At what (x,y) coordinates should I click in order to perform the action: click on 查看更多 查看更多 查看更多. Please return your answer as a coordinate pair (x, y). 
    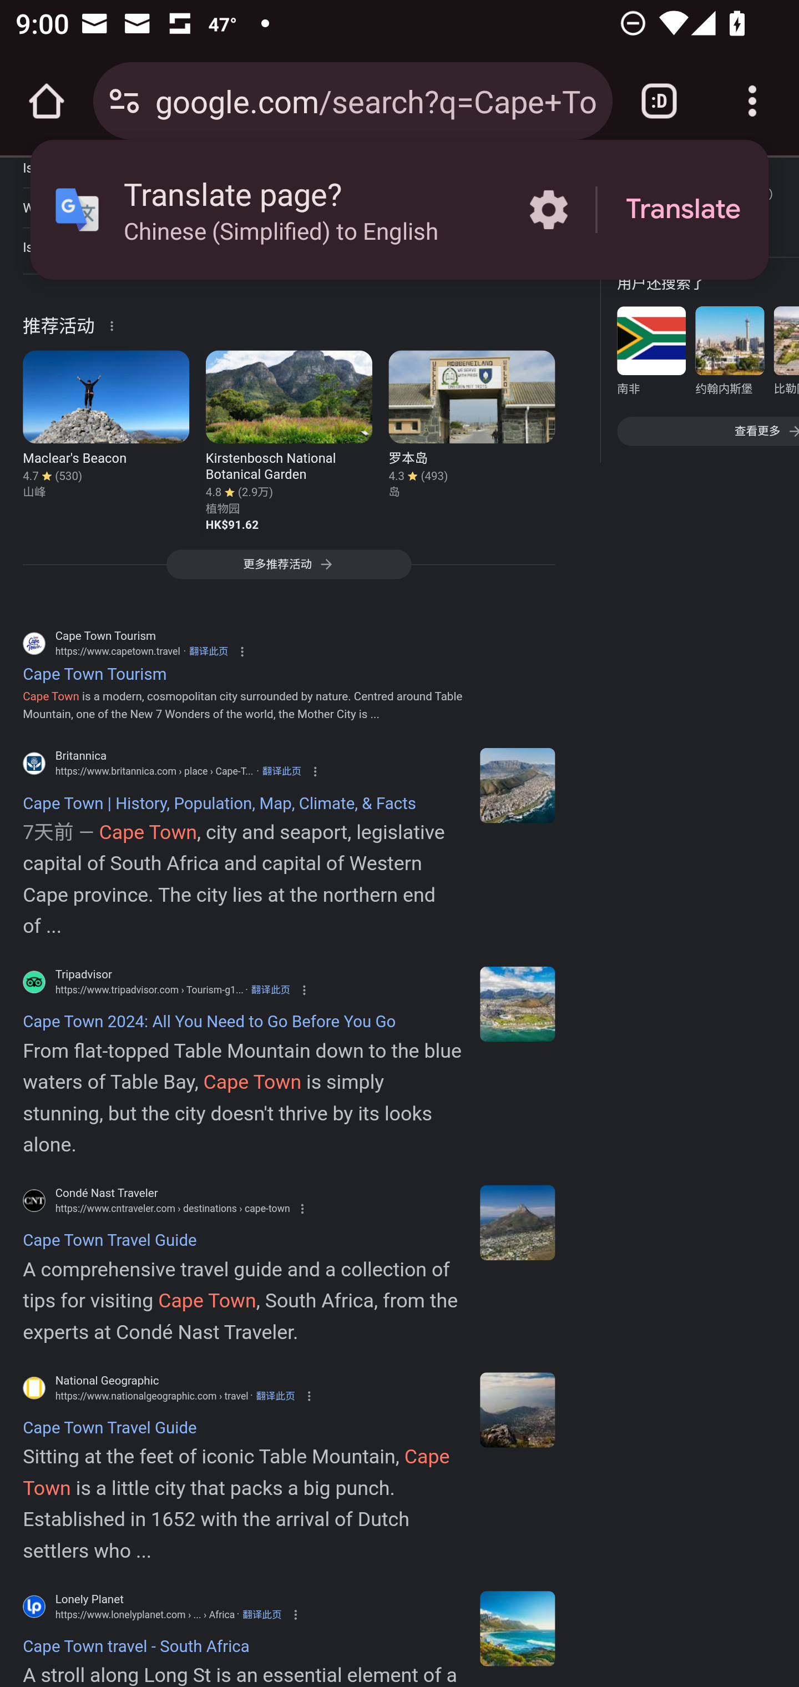
    Looking at the image, I should click on (707, 432).